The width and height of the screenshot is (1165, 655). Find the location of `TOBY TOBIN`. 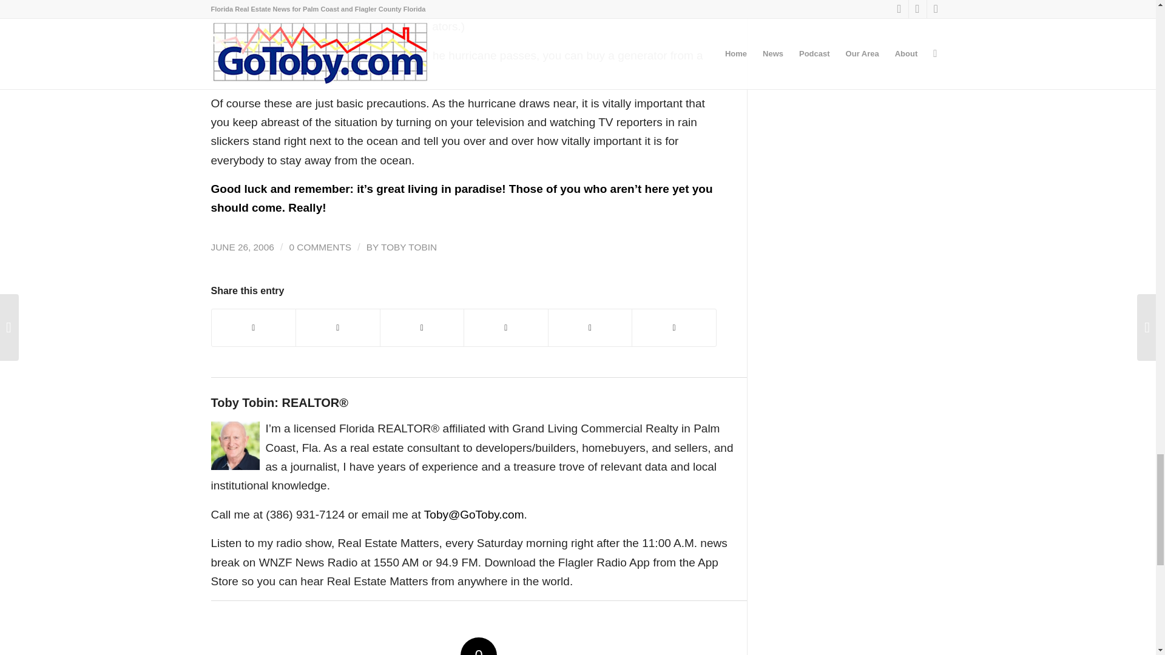

TOBY TOBIN is located at coordinates (409, 246).